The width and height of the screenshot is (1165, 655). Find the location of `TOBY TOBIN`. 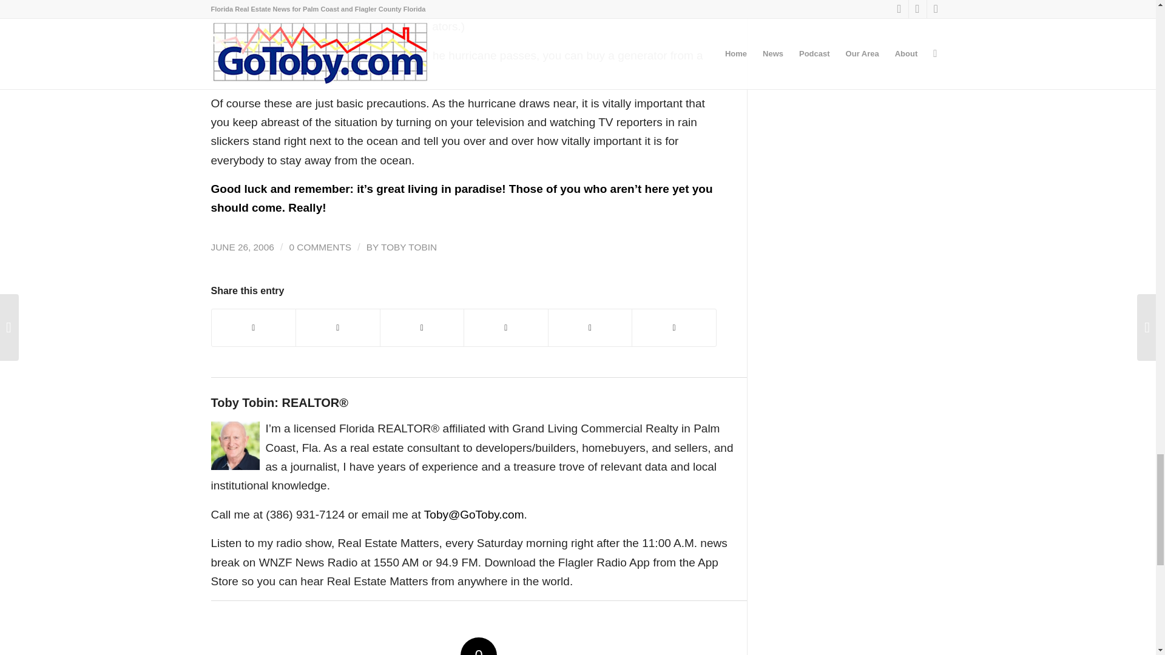

TOBY TOBIN is located at coordinates (409, 246).